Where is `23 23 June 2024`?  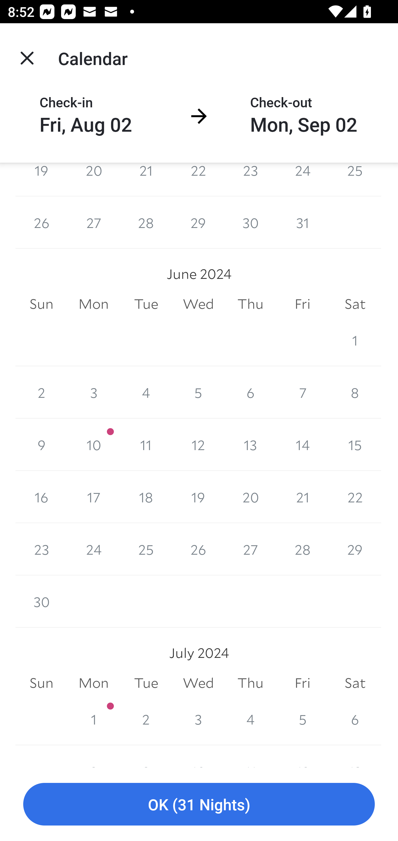
23 23 June 2024 is located at coordinates (41, 549).